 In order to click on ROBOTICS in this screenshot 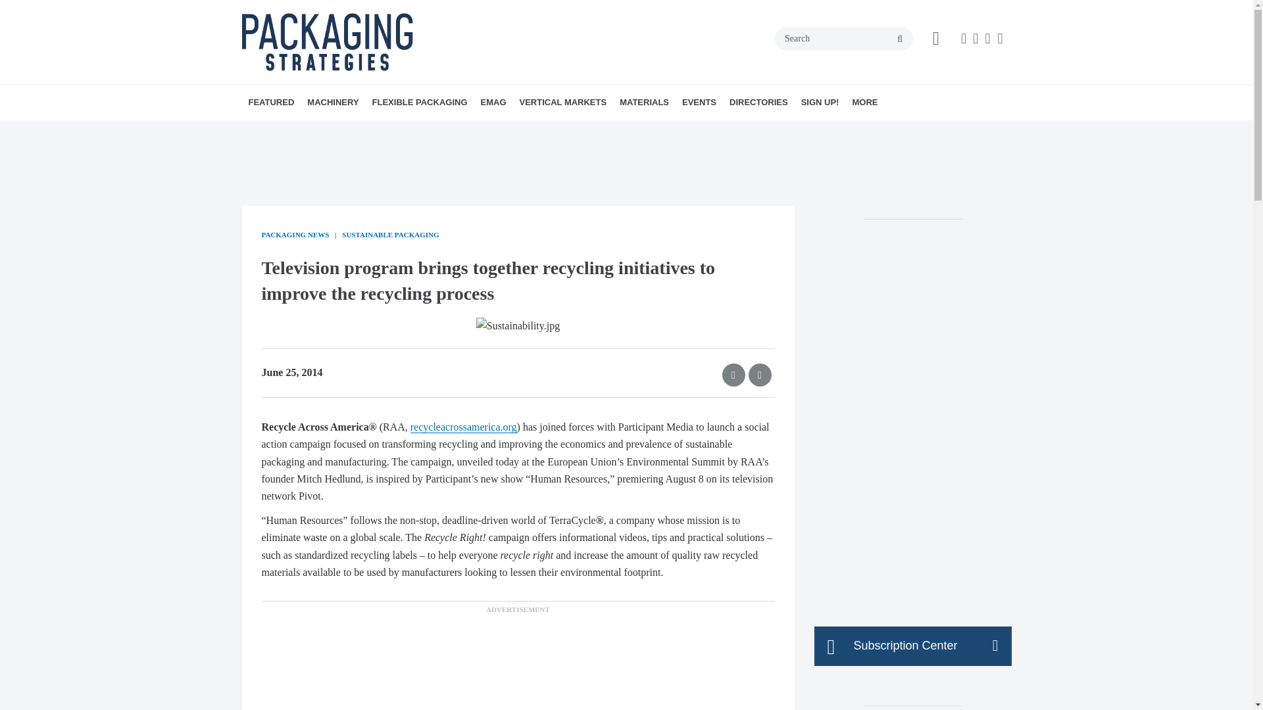, I will do `click(424, 131)`.